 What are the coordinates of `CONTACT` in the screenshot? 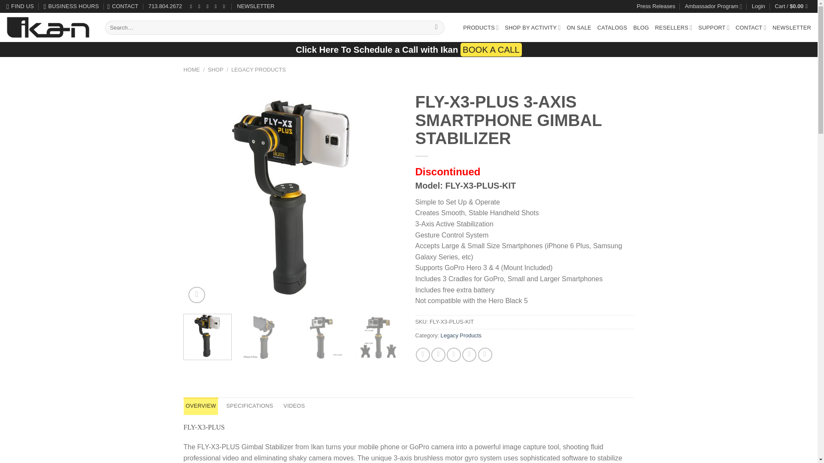 It's located at (124, 6).